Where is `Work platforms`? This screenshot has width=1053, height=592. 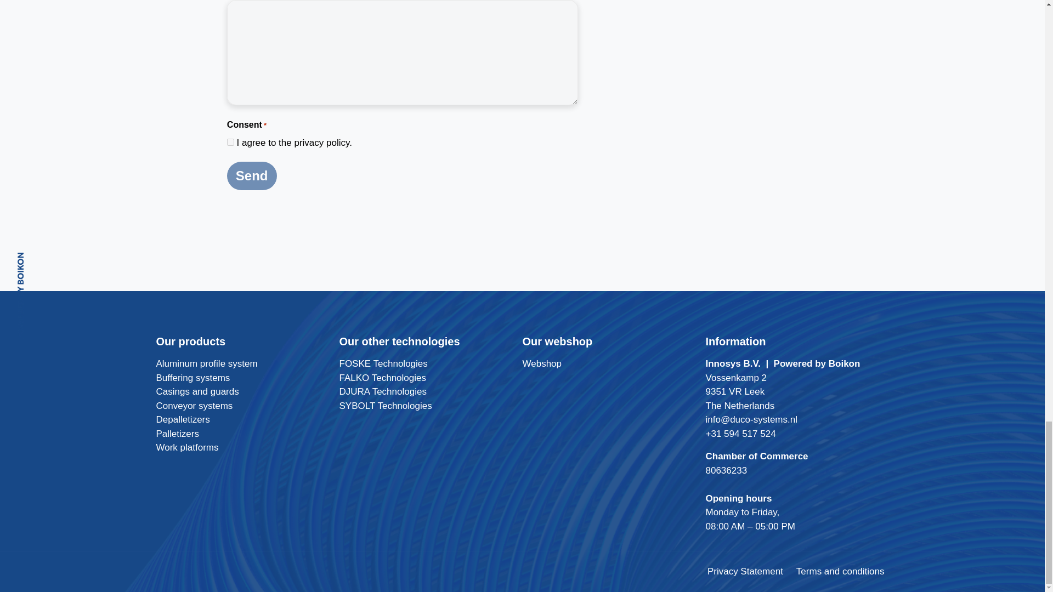 Work platforms is located at coordinates (186, 447).